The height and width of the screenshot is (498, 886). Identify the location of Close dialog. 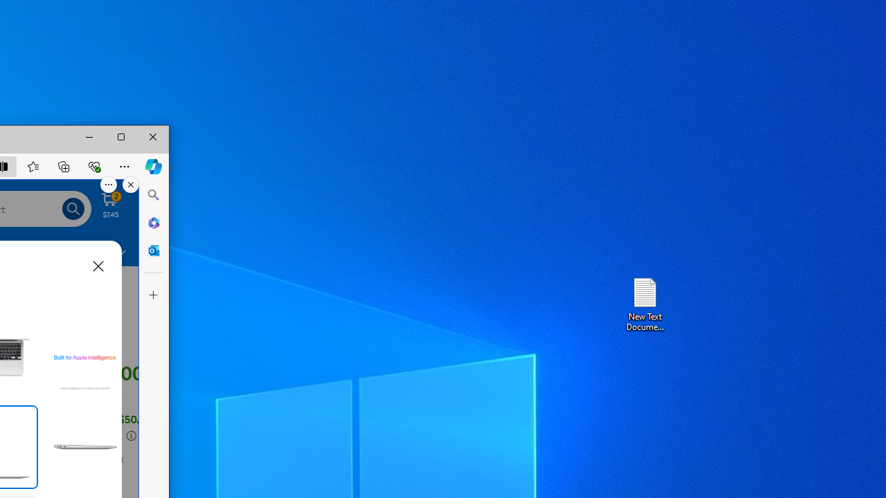
(98, 266).